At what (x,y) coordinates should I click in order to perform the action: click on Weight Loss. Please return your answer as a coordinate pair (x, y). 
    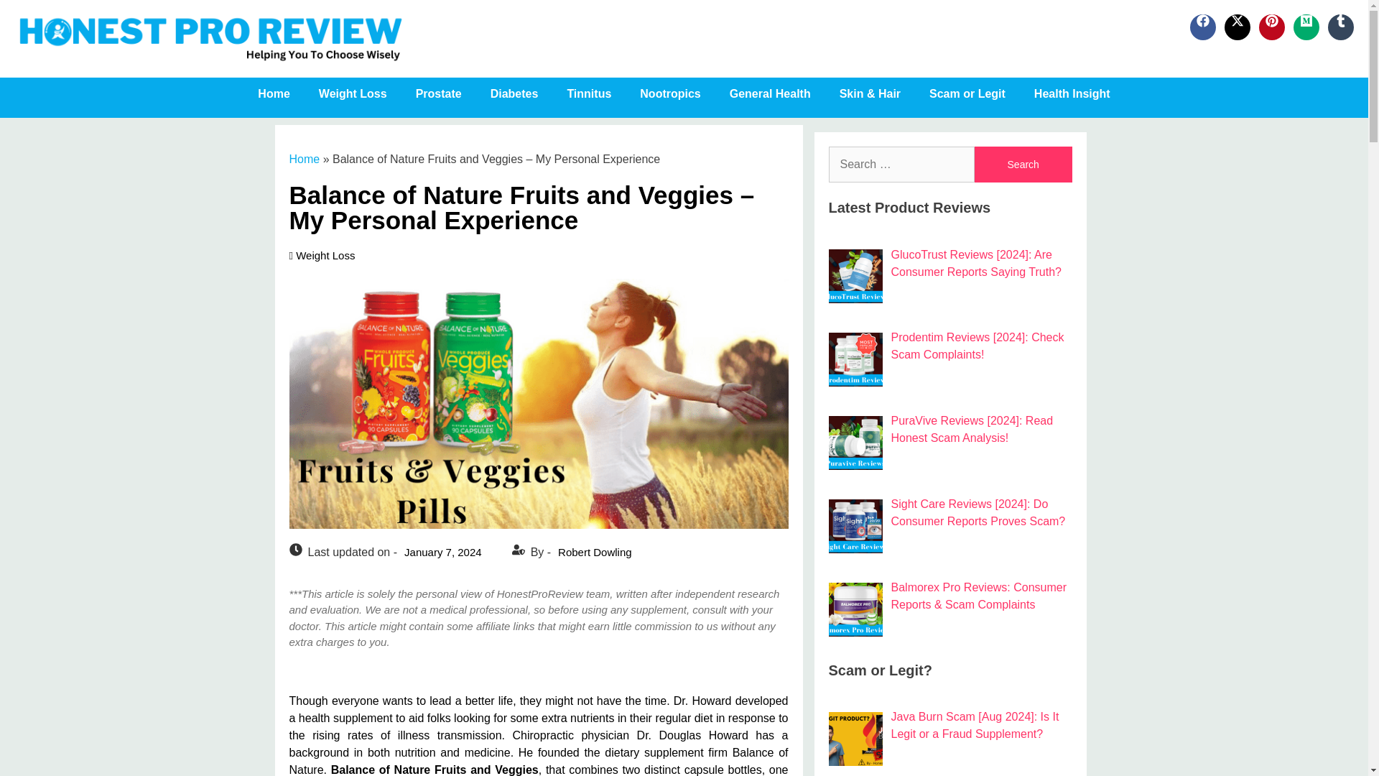
    Looking at the image, I should click on (353, 94).